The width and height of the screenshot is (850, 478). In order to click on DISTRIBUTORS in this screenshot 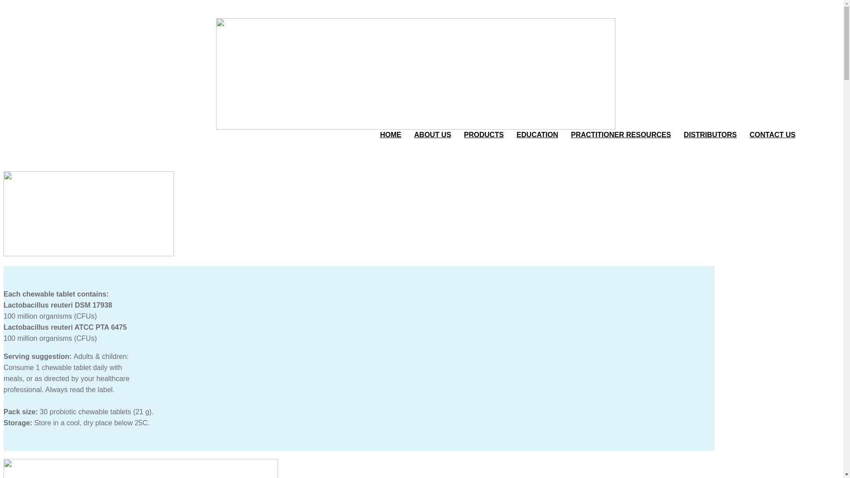, I will do `click(711, 135)`.